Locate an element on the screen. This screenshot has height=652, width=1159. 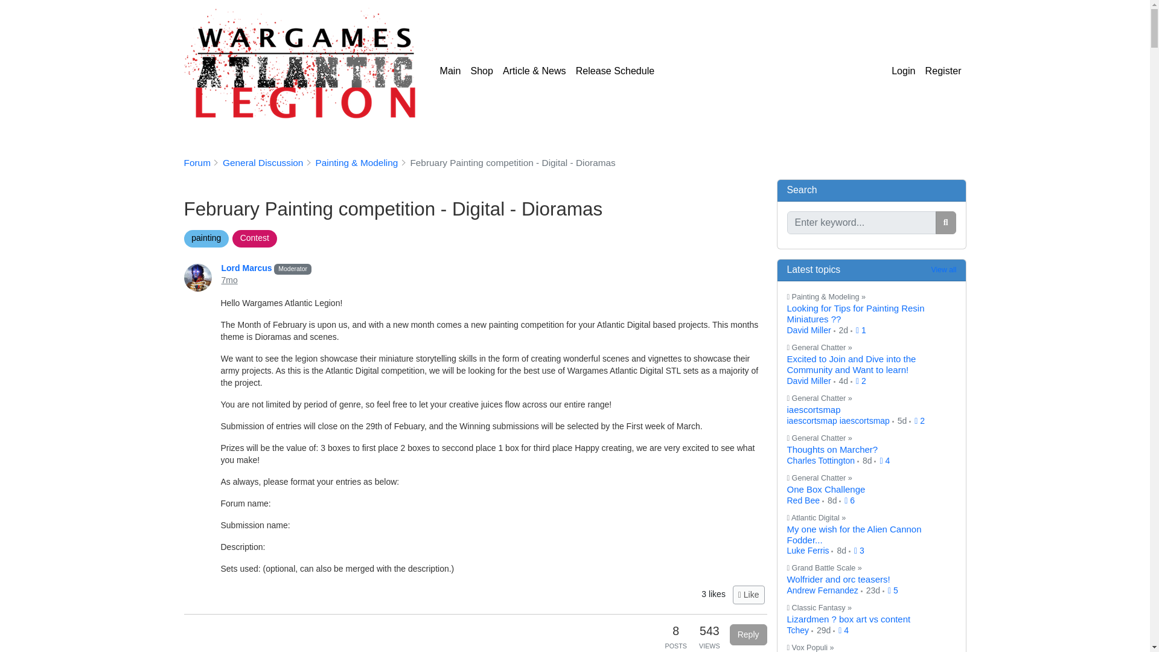
Login is located at coordinates (903, 71).